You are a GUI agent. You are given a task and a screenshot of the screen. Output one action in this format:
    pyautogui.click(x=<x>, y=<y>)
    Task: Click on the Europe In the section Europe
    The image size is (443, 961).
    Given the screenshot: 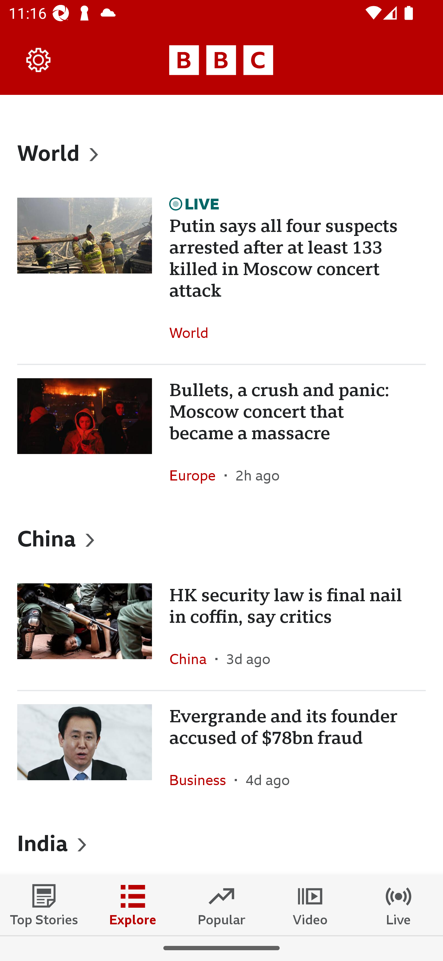 What is the action you would take?
    pyautogui.click(x=197, y=475)
    